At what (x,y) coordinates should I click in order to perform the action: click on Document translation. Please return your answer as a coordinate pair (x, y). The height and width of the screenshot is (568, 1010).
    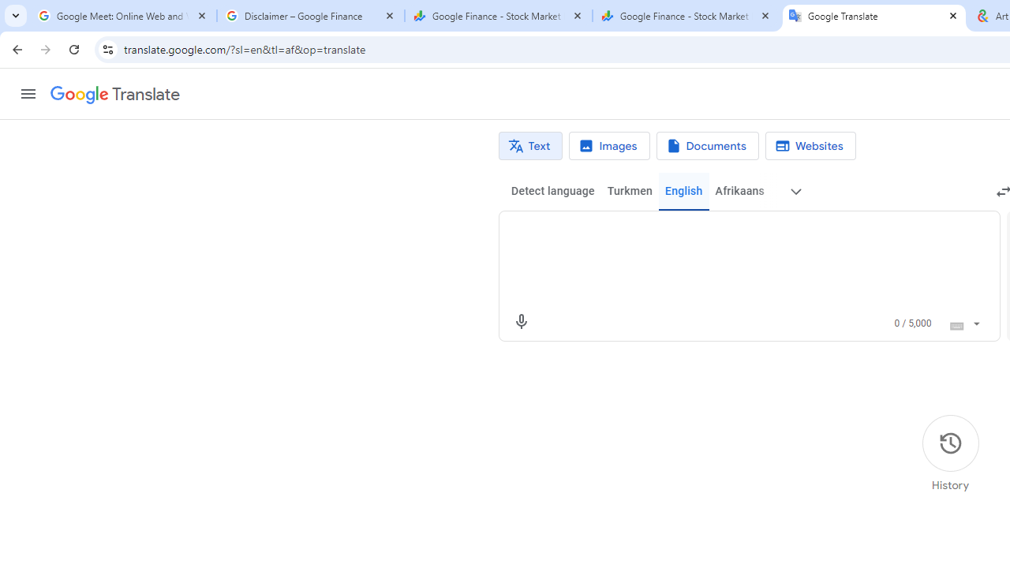
    Looking at the image, I should click on (707, 146).